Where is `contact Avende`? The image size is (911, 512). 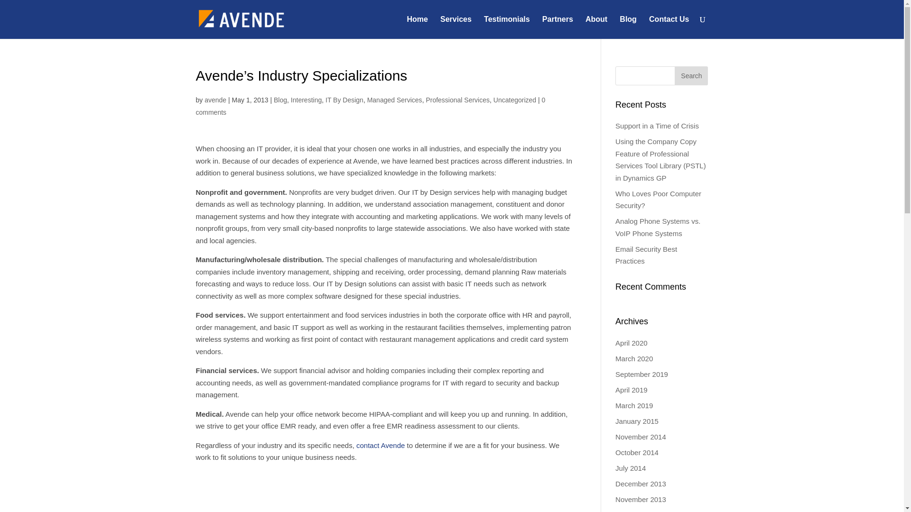 contact Avende is located at coordinates (380, 445).